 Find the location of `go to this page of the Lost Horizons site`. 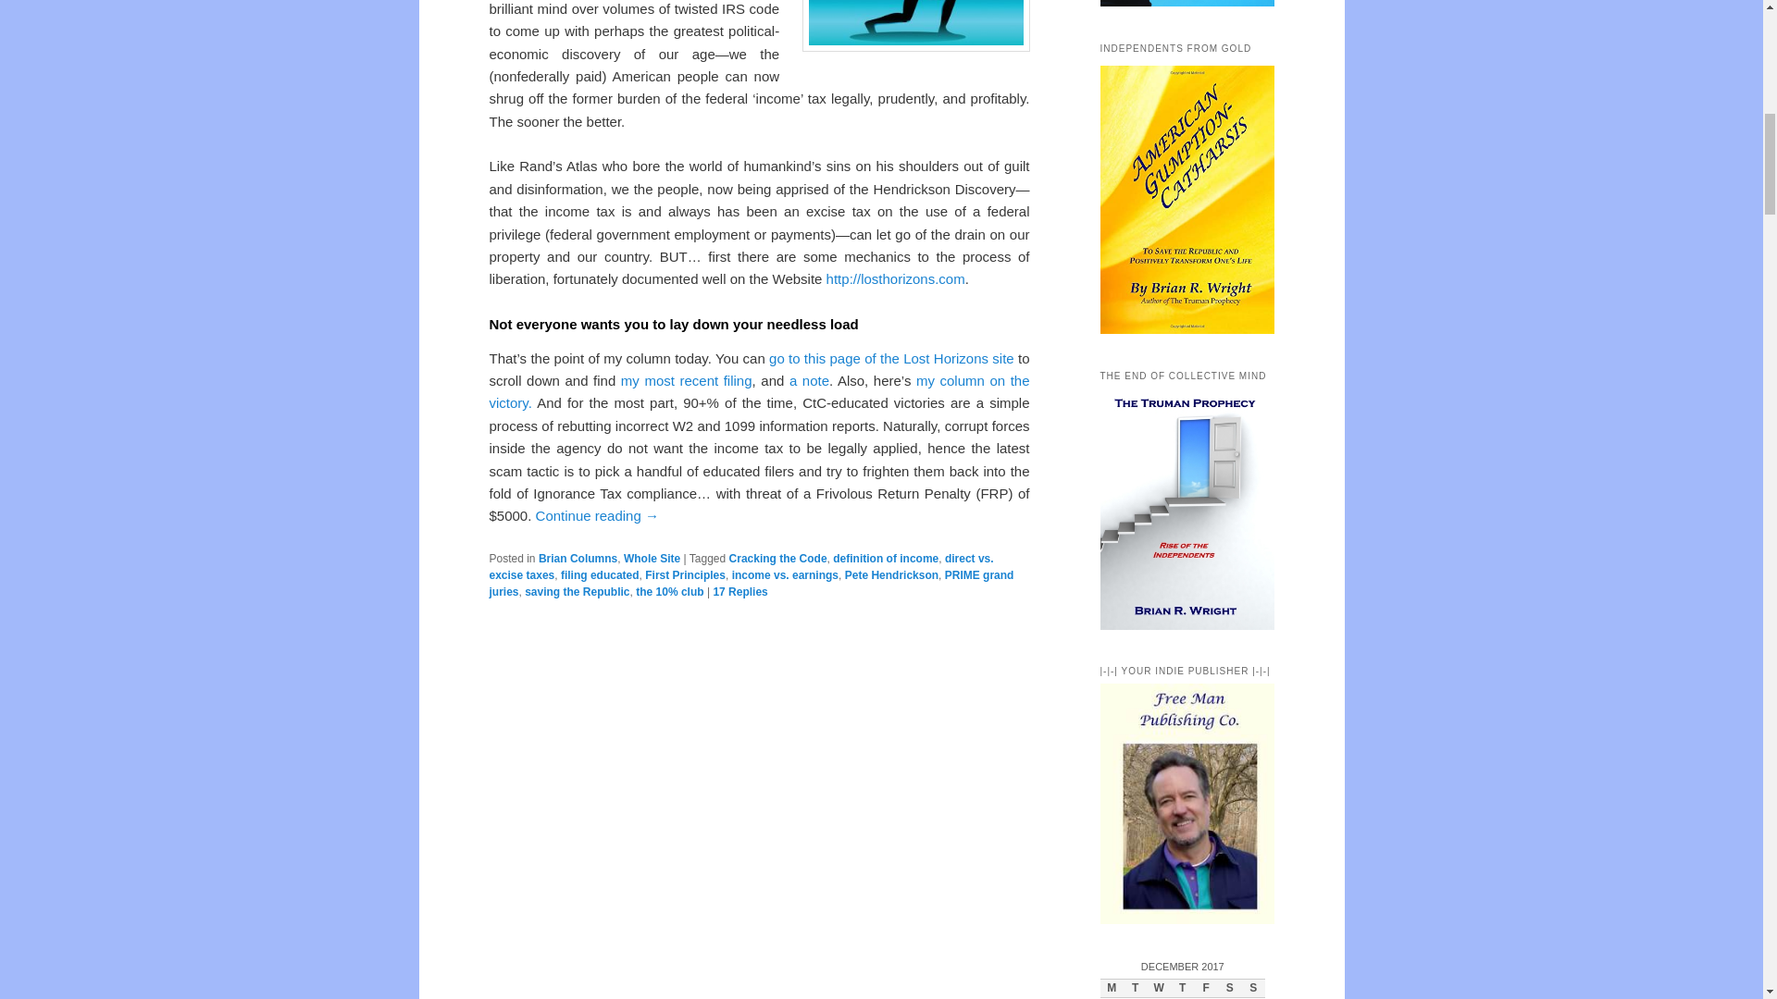

go to this page of the Lost Horizons site is located at coordinates (892, 359).